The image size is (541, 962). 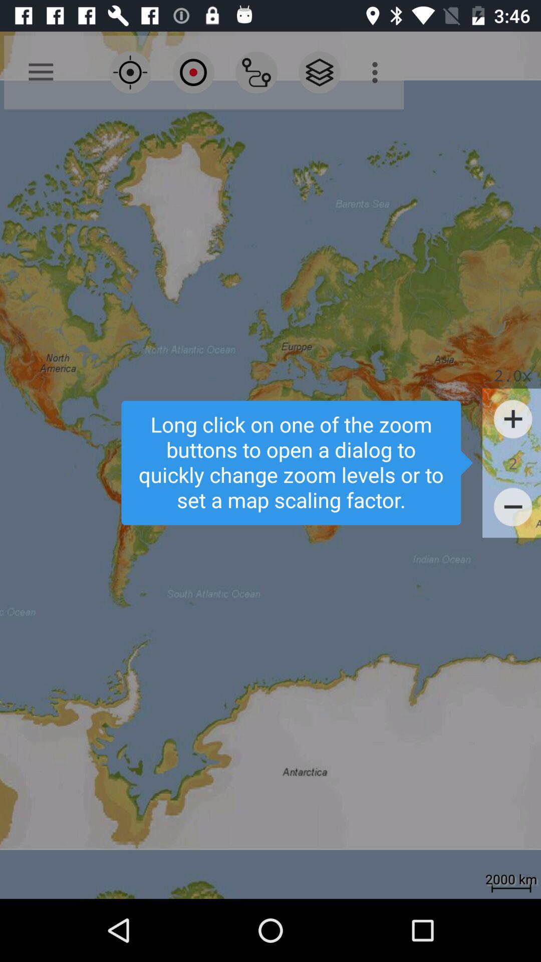 I want to click on click on the current location icon, so click(x=130, y=72).